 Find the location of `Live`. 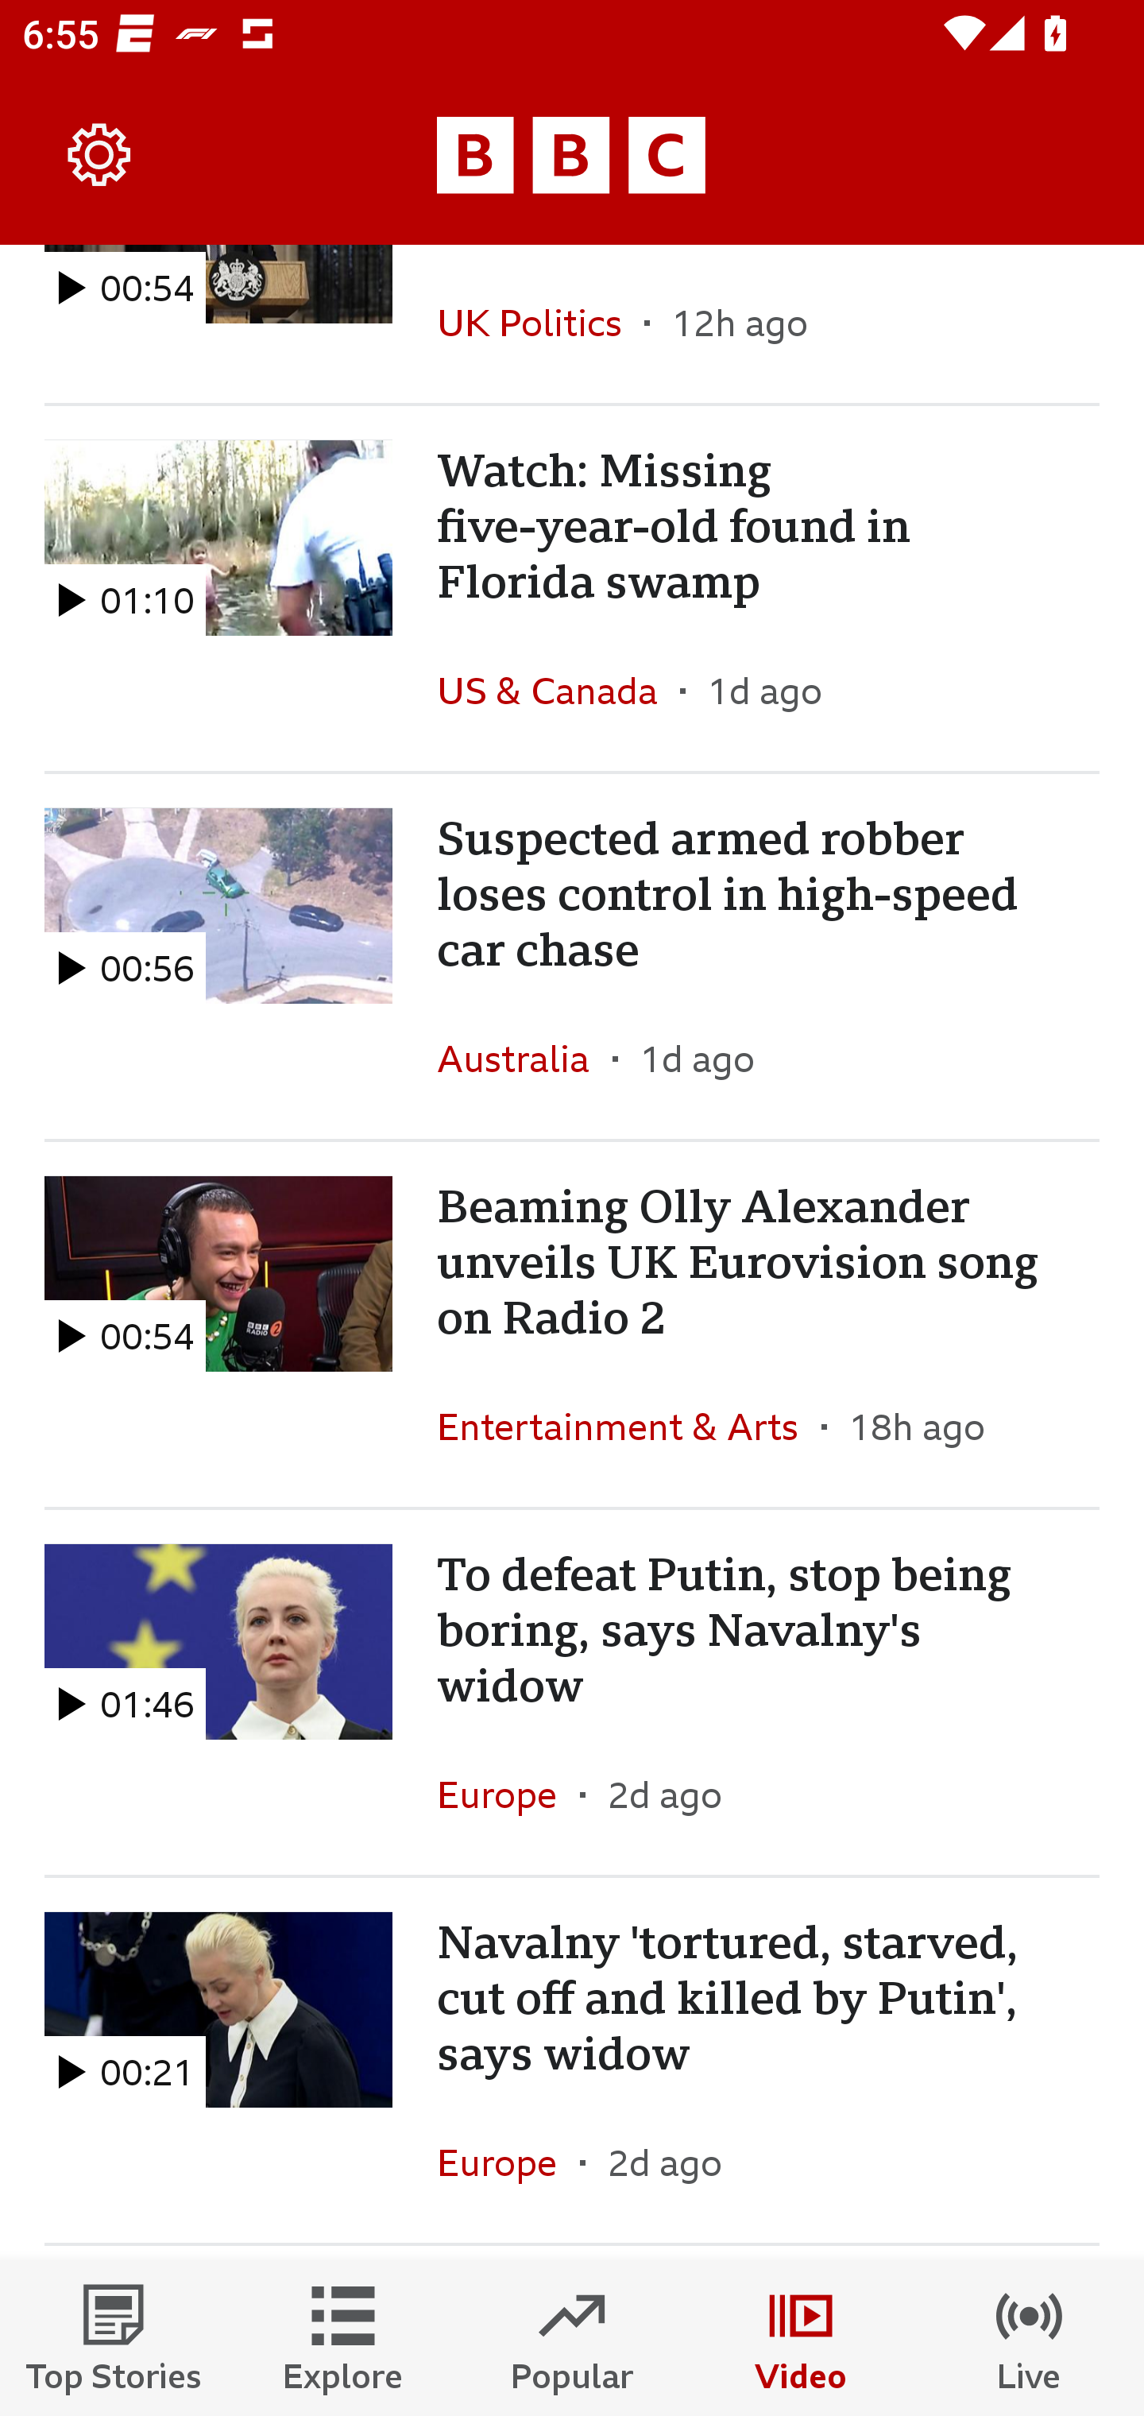

Live is located at coordinates (1030, 2338).